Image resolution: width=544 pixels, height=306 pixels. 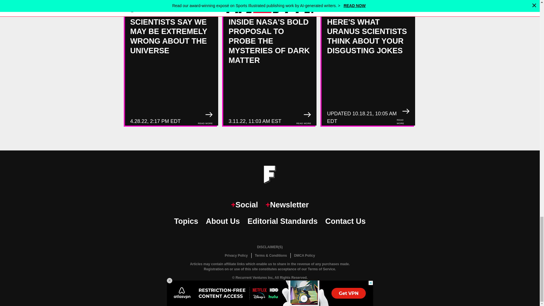 What do you see at coordinates (304, 256) in the screenshot?
I see `DMCA Policy` at bounding box center [304, 256].